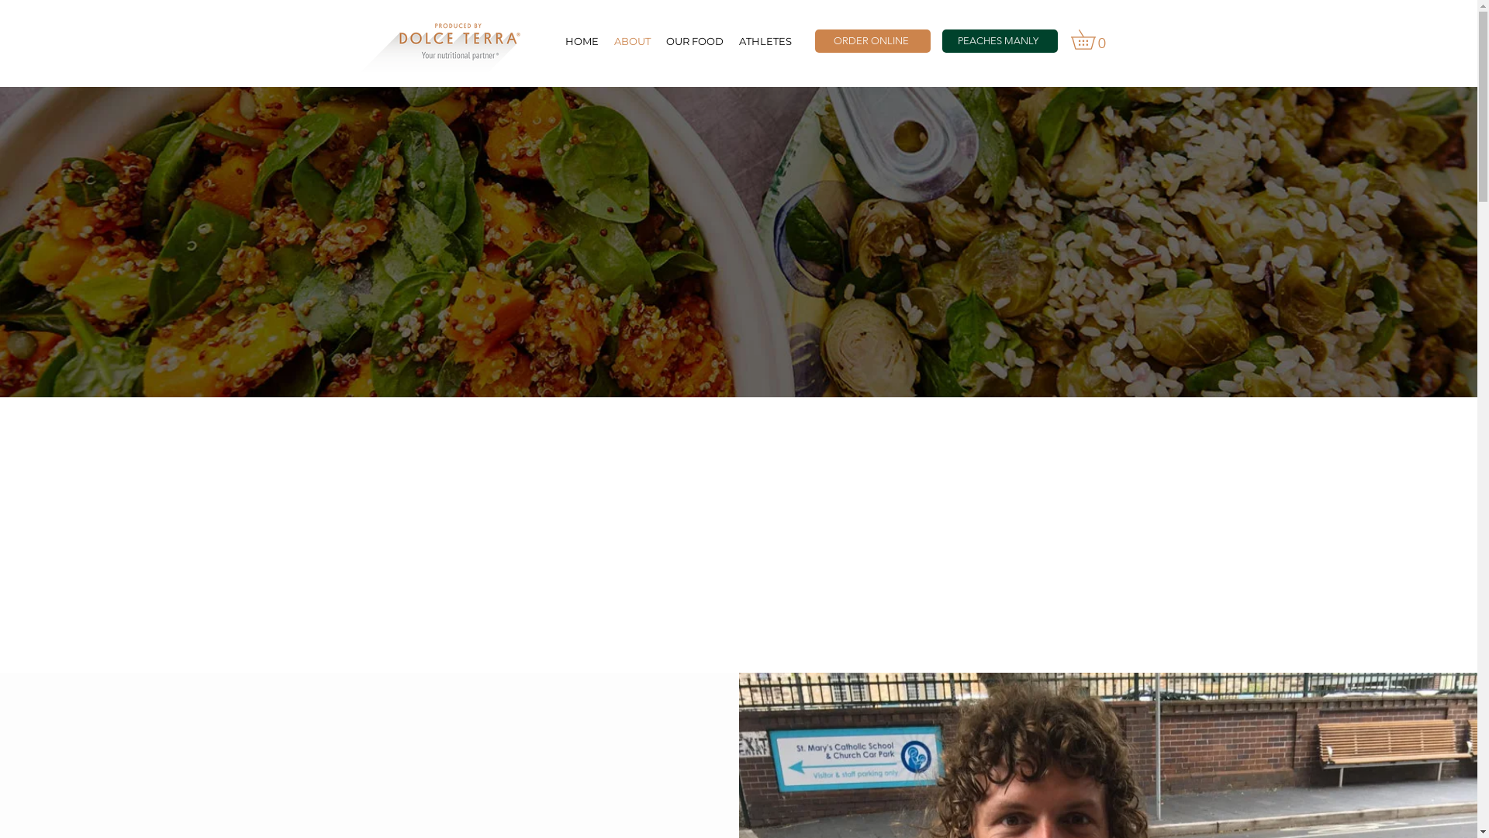  What do you see at coordinates (582, 41) in the screenshot?
I see `HOME` at bounding box center [582, 41].